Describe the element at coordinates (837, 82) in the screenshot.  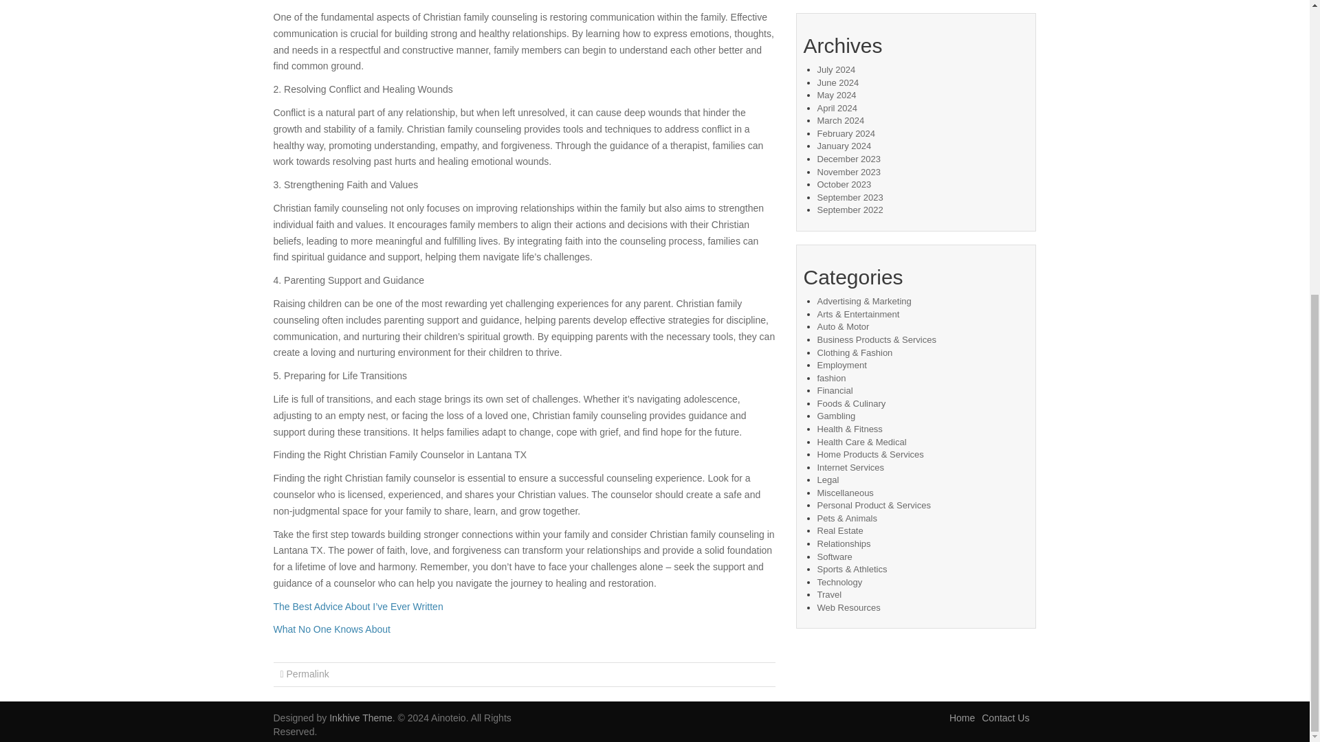
I see `June 2024` at that location.